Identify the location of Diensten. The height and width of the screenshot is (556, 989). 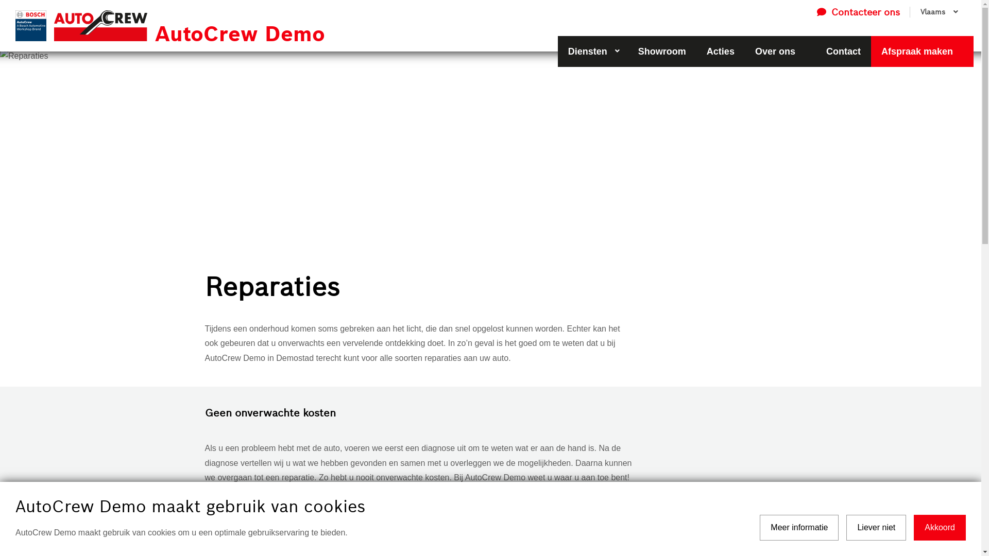
(593, 51).